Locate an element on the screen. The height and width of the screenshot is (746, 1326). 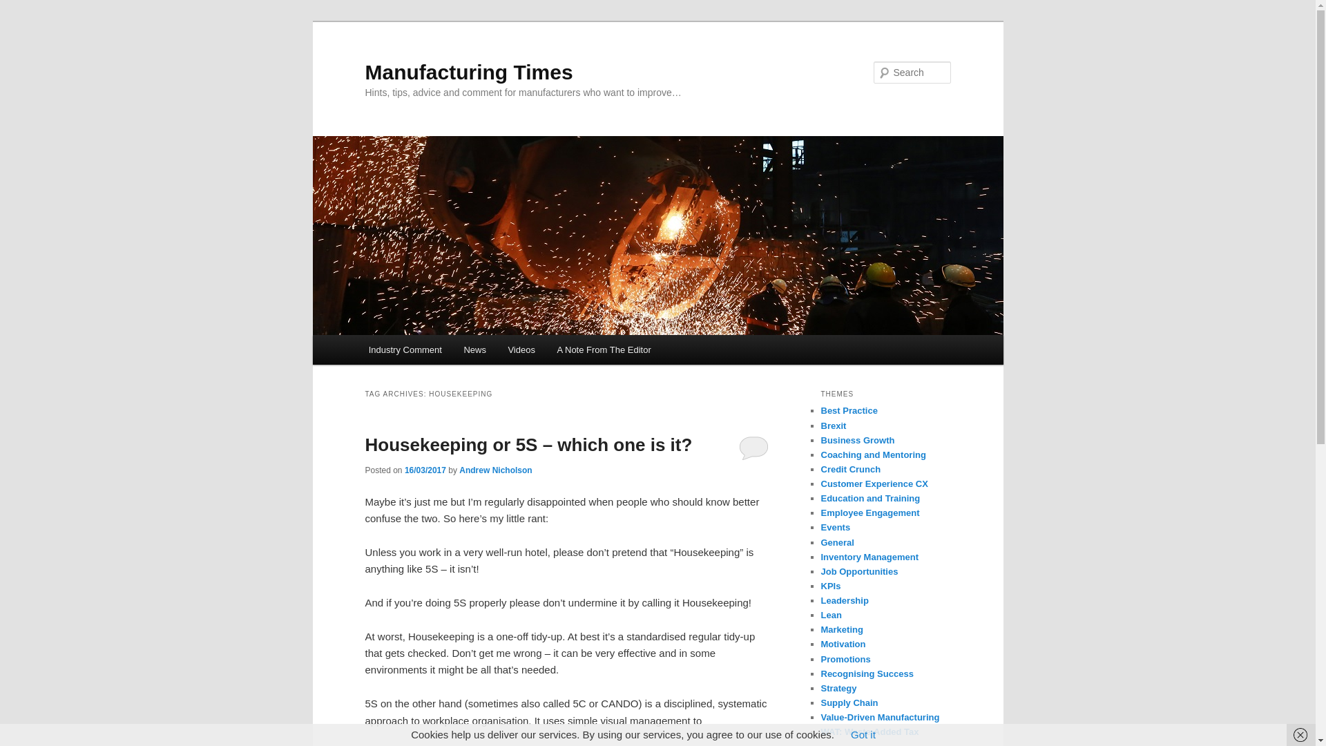
KPIs is located at coordinates (830, 586).